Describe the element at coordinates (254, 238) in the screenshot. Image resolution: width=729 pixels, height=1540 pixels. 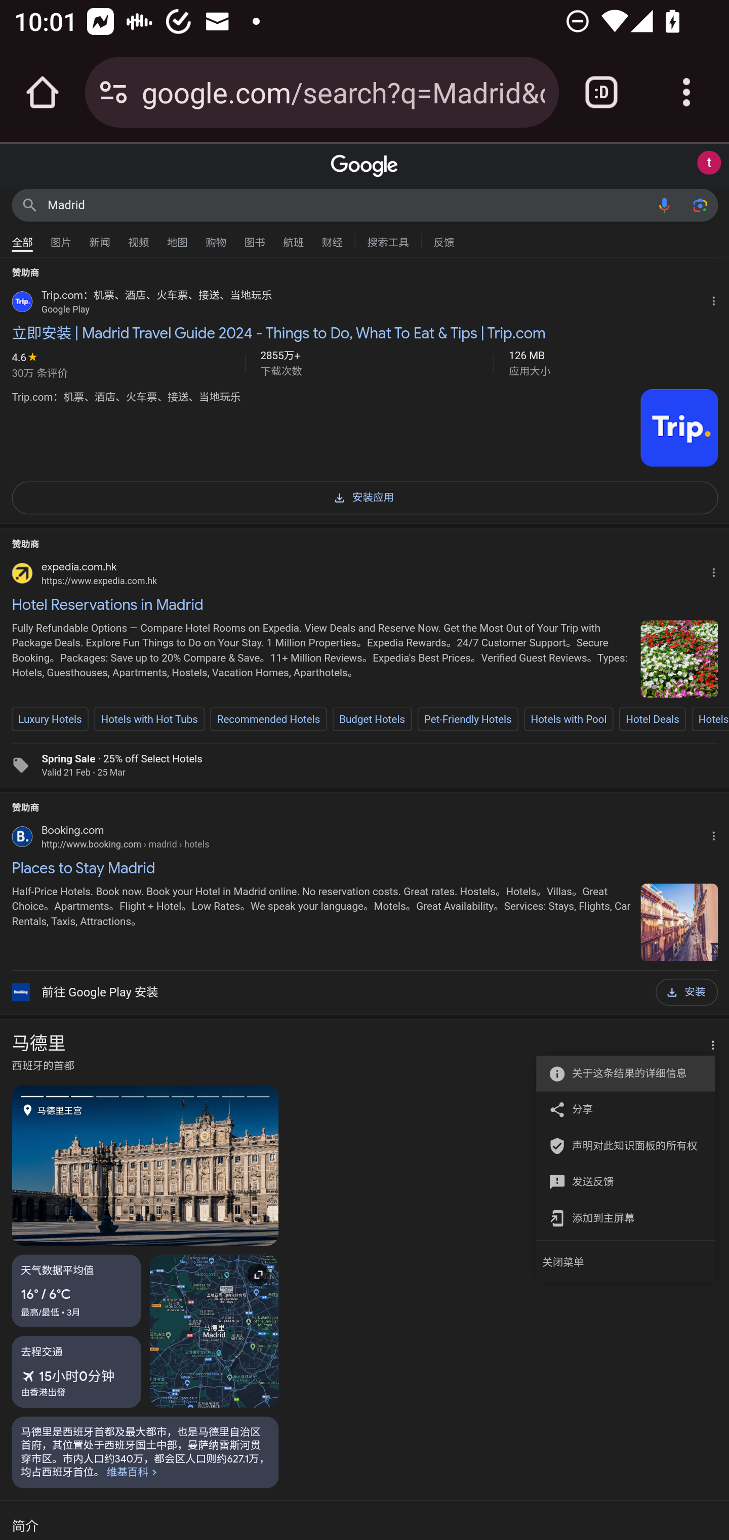
I see `图书` at that location.